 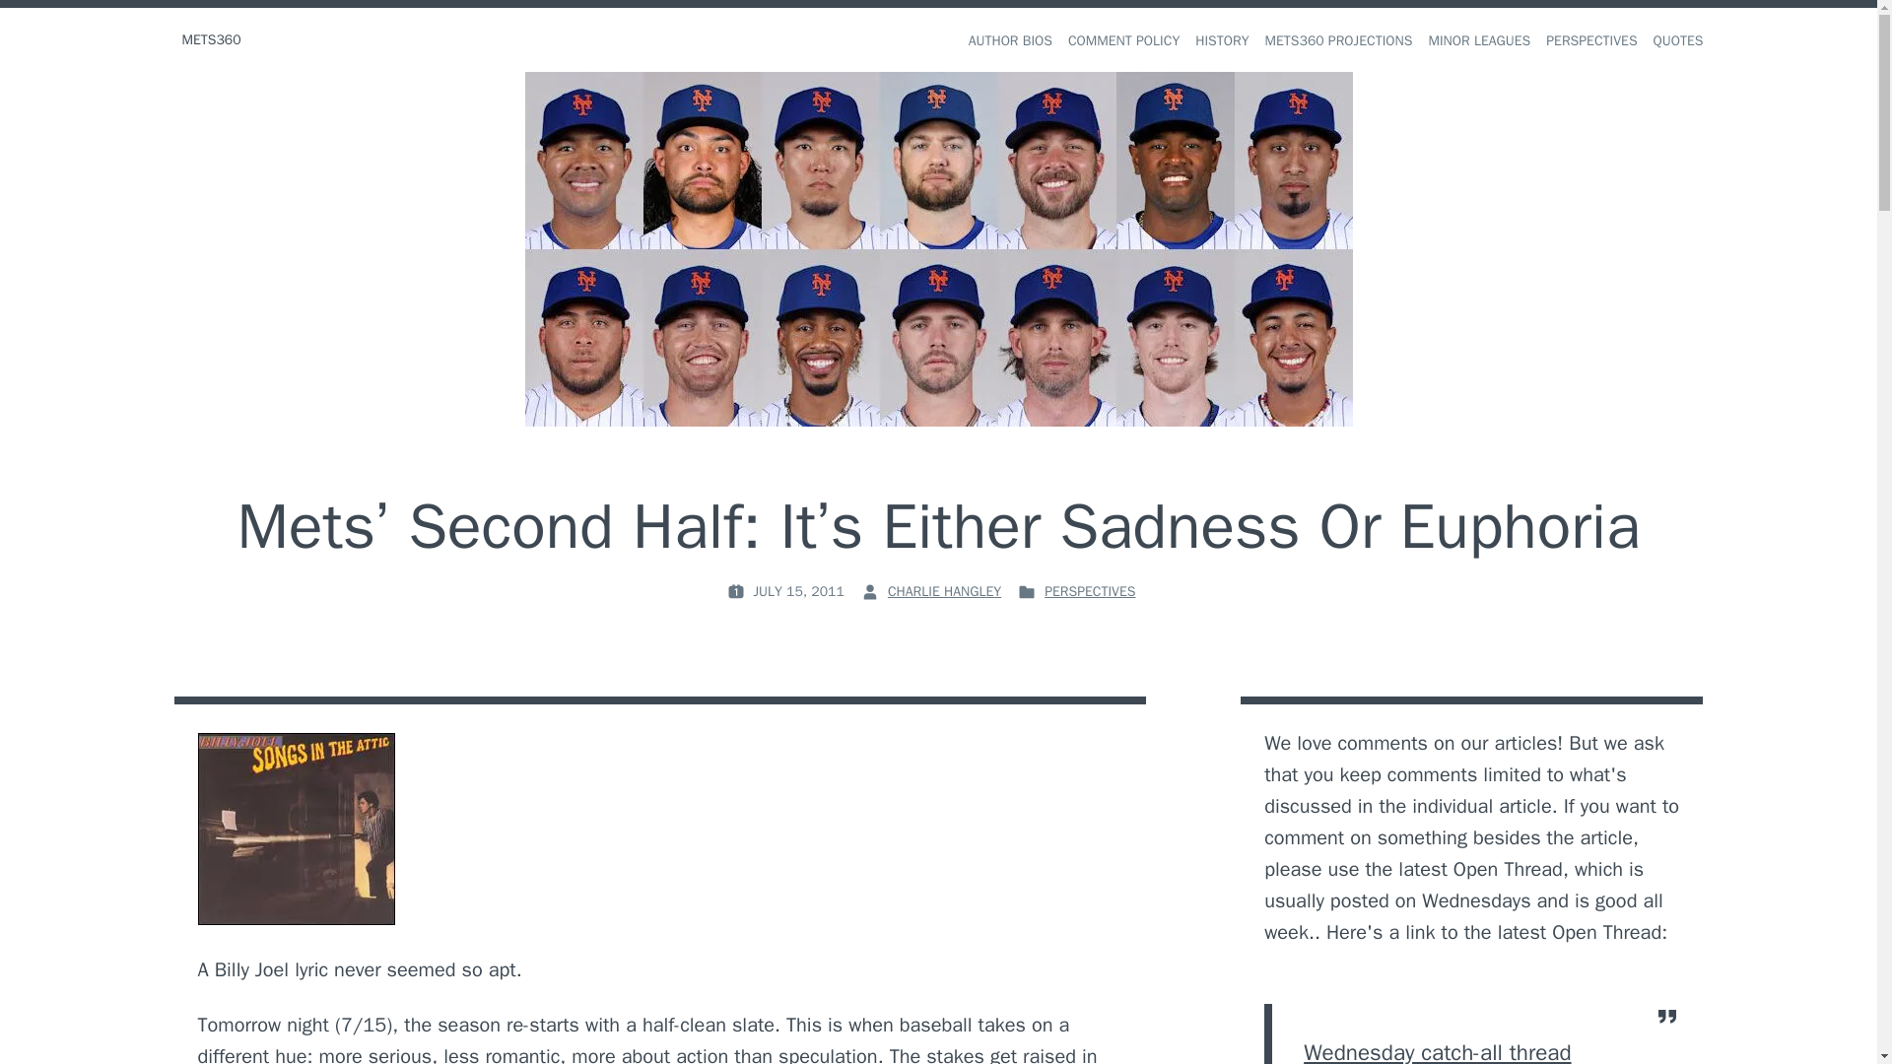 I want to click on AUTHOR BIOS, so click(x=1010, y=41).